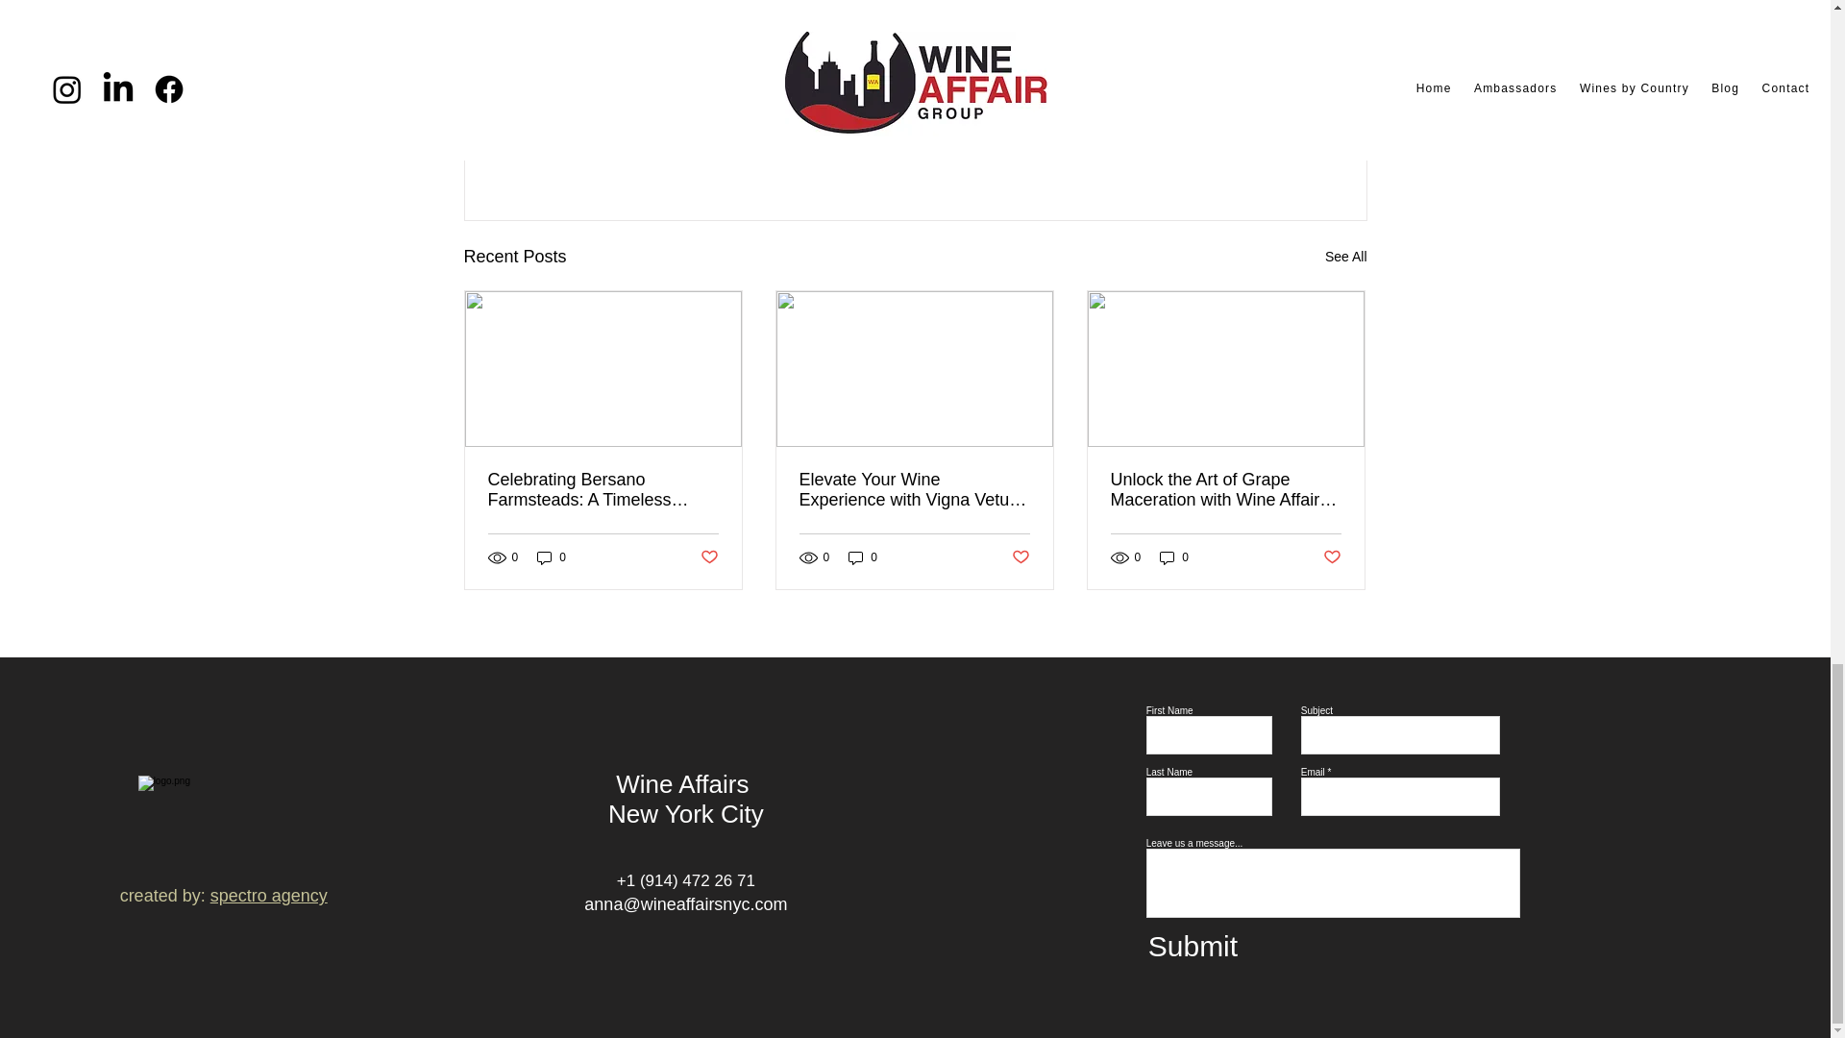 The image size is (1845, 1038). What do you see at coordinates (552, 557) in the screenshot?
I see `0` at bounding box center [552, 557].